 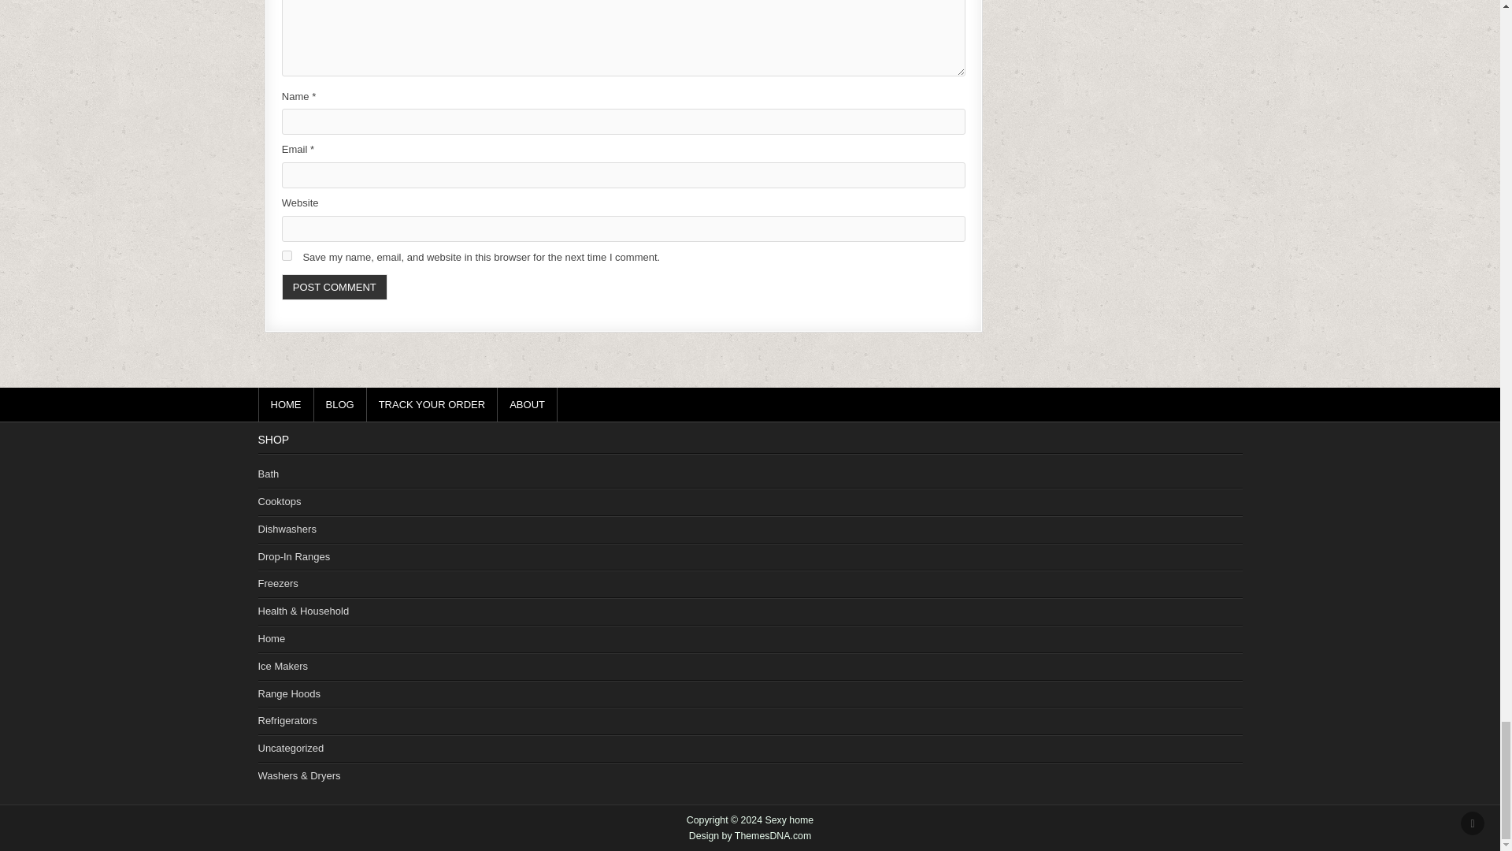 What do you see at coordinates (334, 287) in the screenshot?
I see `Post Comment` at bounding box center [334, 287].